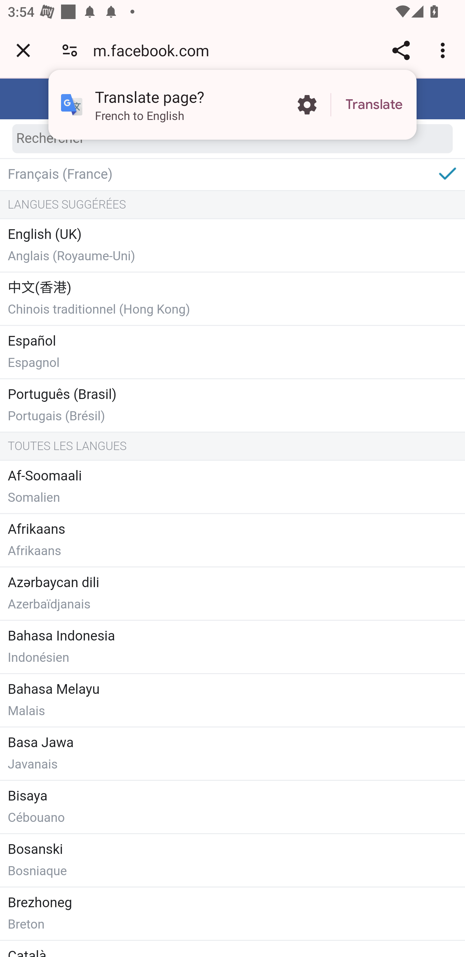 The width and height of the screenshot is (465, 957). I want to click on m.facebook.com, so click(155, 50).